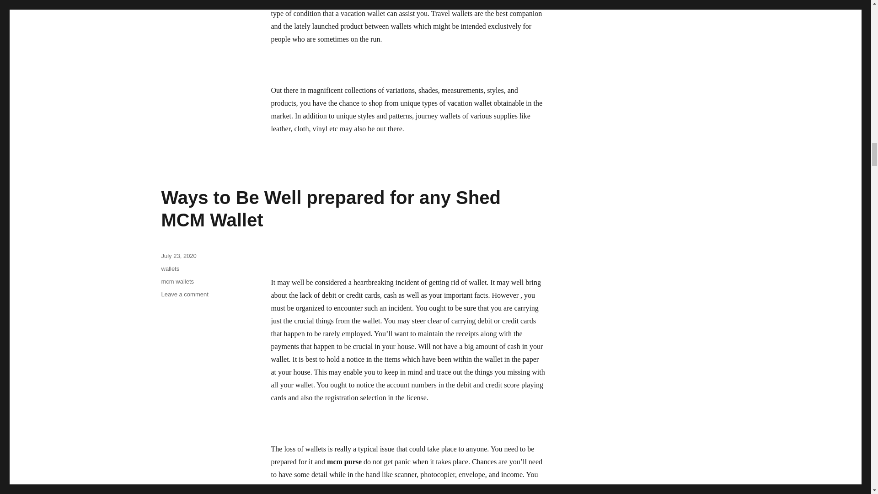  I want to click on mcm wallets, so click(177, 282).